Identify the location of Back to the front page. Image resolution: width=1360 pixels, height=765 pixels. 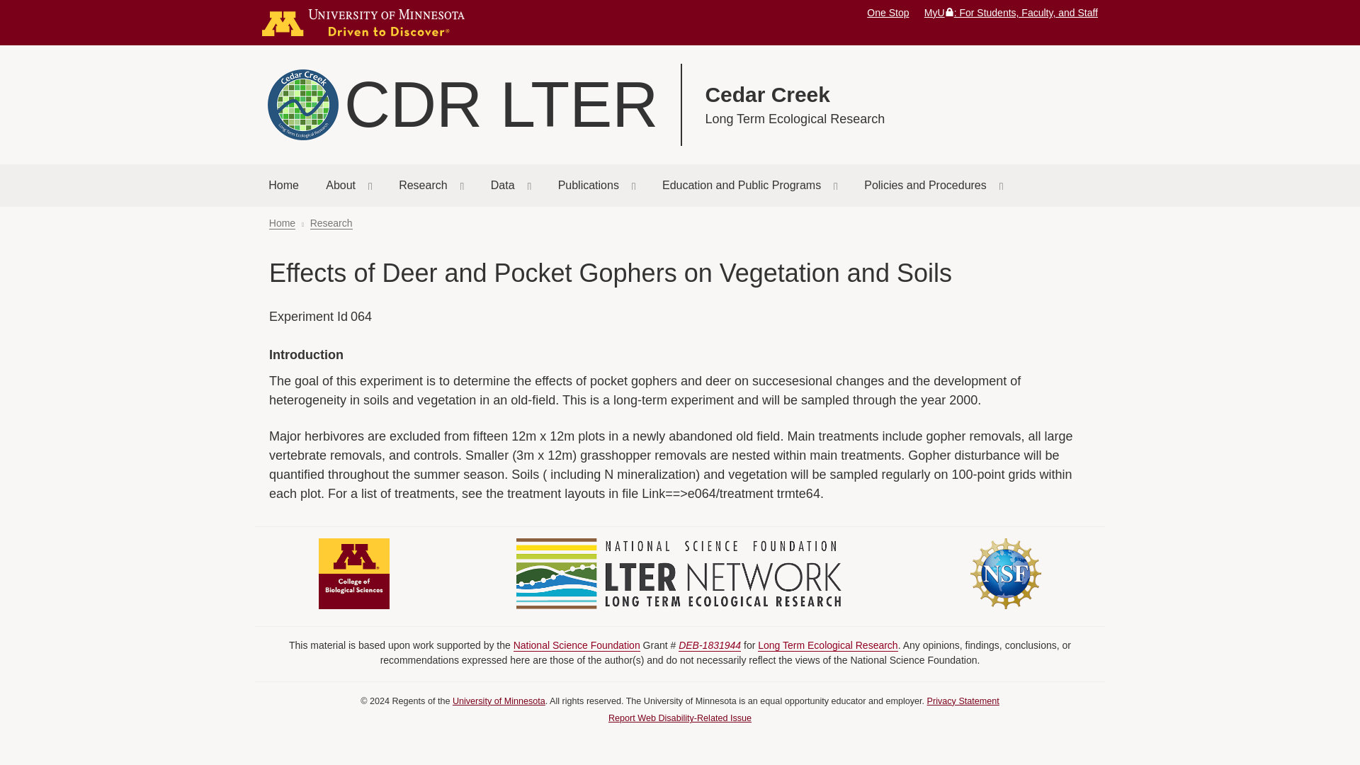
(283, 186).